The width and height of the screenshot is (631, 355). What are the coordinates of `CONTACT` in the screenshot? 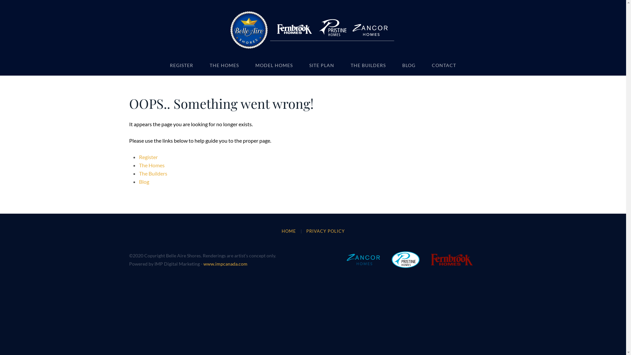 It's located at (444, 65).